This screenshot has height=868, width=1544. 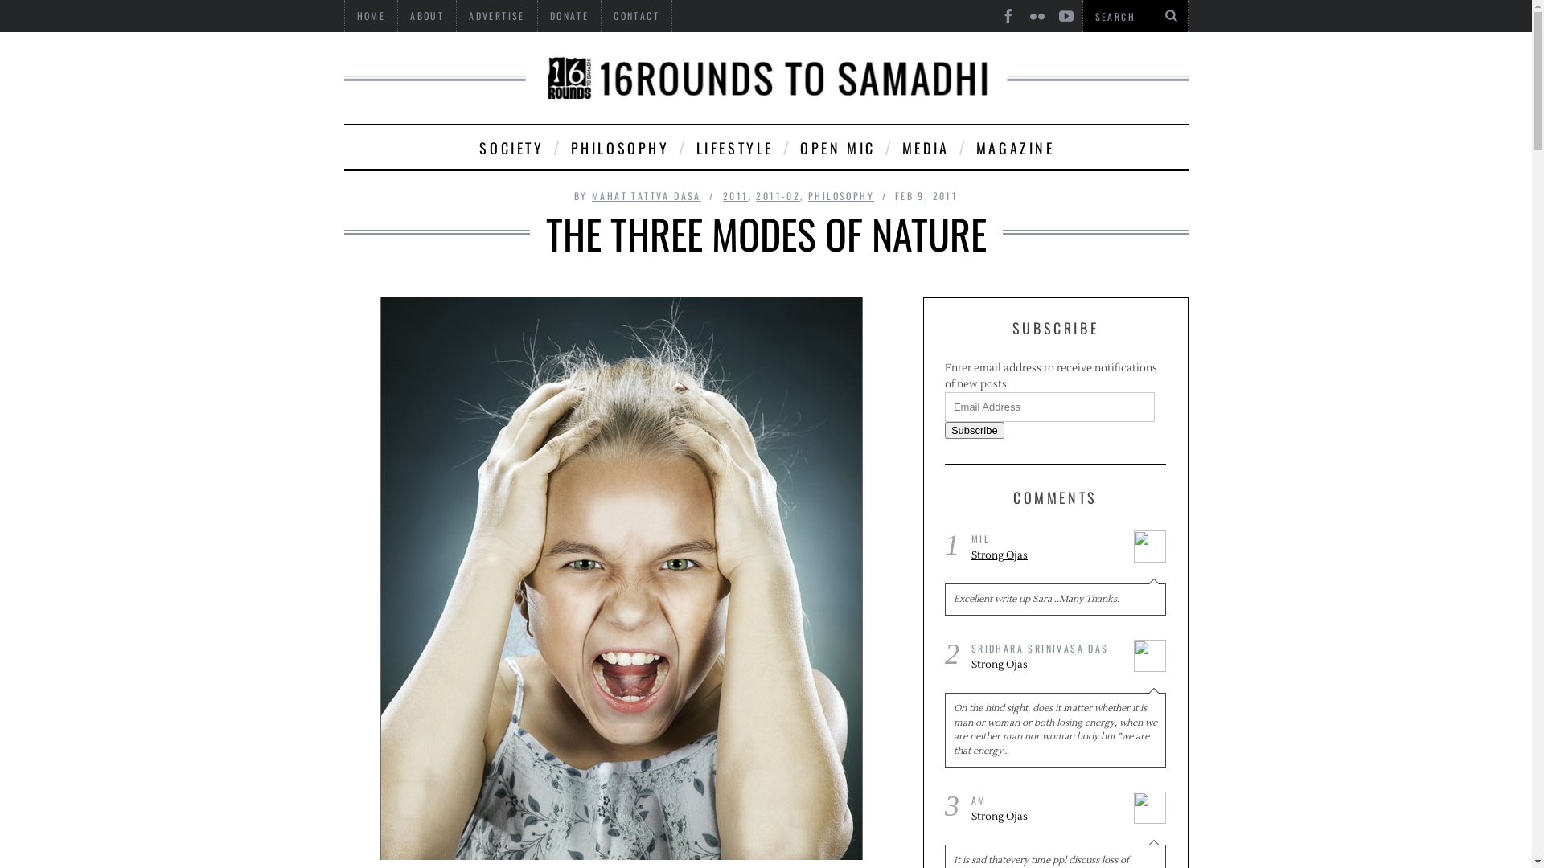 What do you see at coordinates (778, 196) in the screenshot?
I see `2011-02` at bounding box center [778, 196].